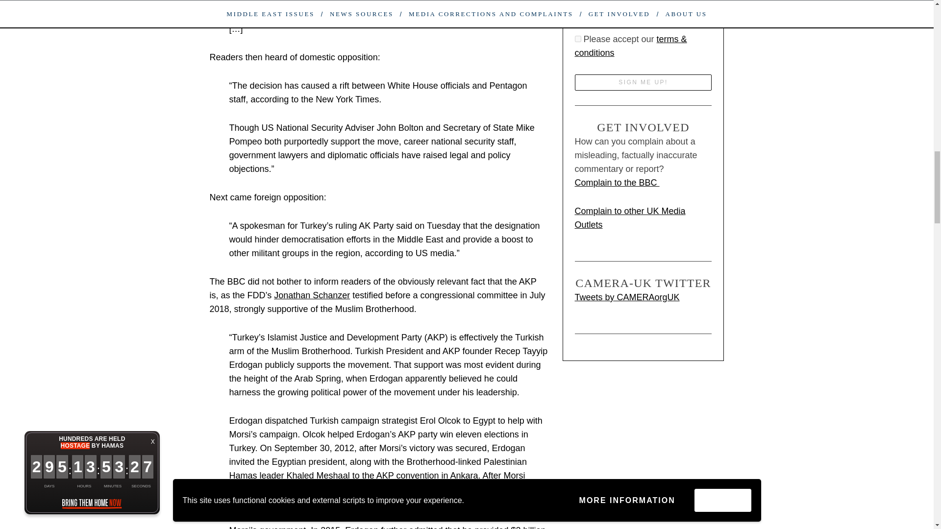 The image size is (941, 529). Describe the element at coordinates (643, 82) in the screenshot. I see `Sign me up!` at that location.